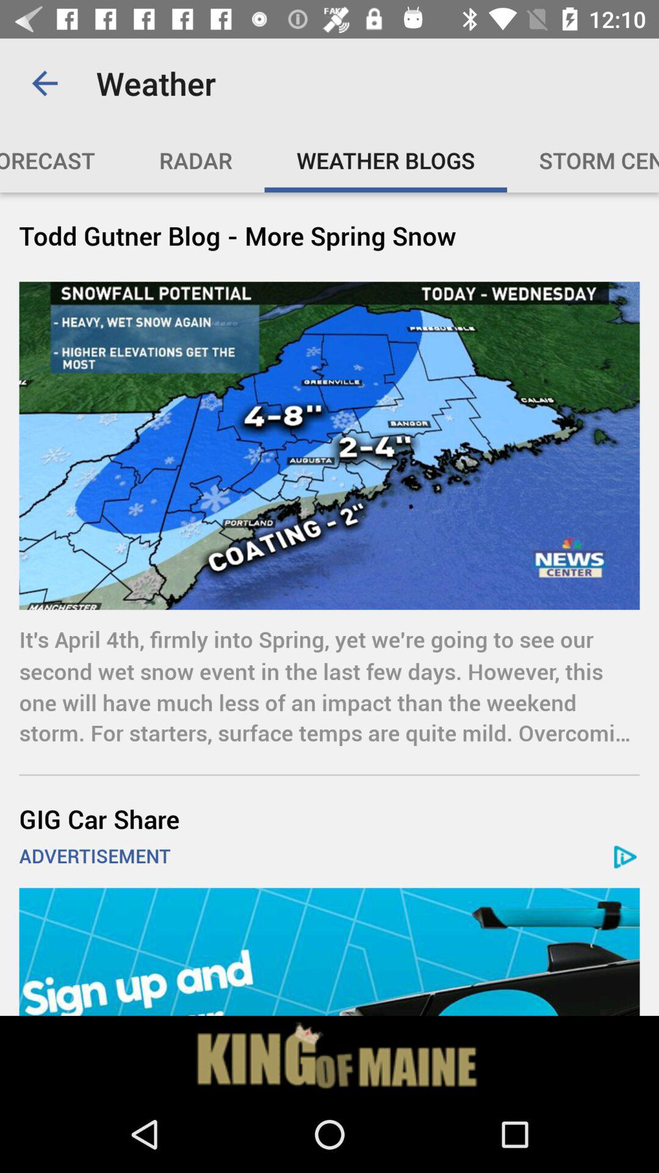 This screenshot has height=1173, width=659. Describe the element at coordinates (329, 819) in the screenshot. I see `tap icon below the it s april item` at that location.